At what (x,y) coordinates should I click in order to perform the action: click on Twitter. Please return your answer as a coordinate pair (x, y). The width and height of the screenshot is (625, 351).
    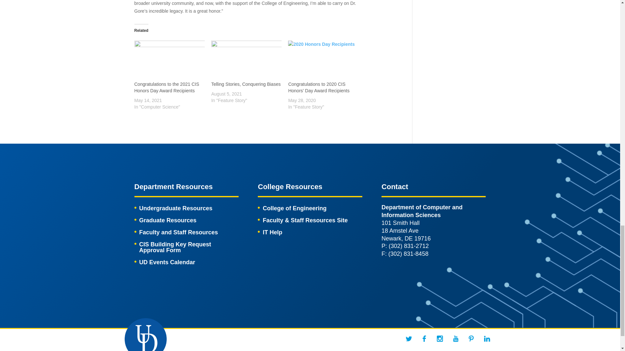
    Looking at the image, I should click on (409, 338).